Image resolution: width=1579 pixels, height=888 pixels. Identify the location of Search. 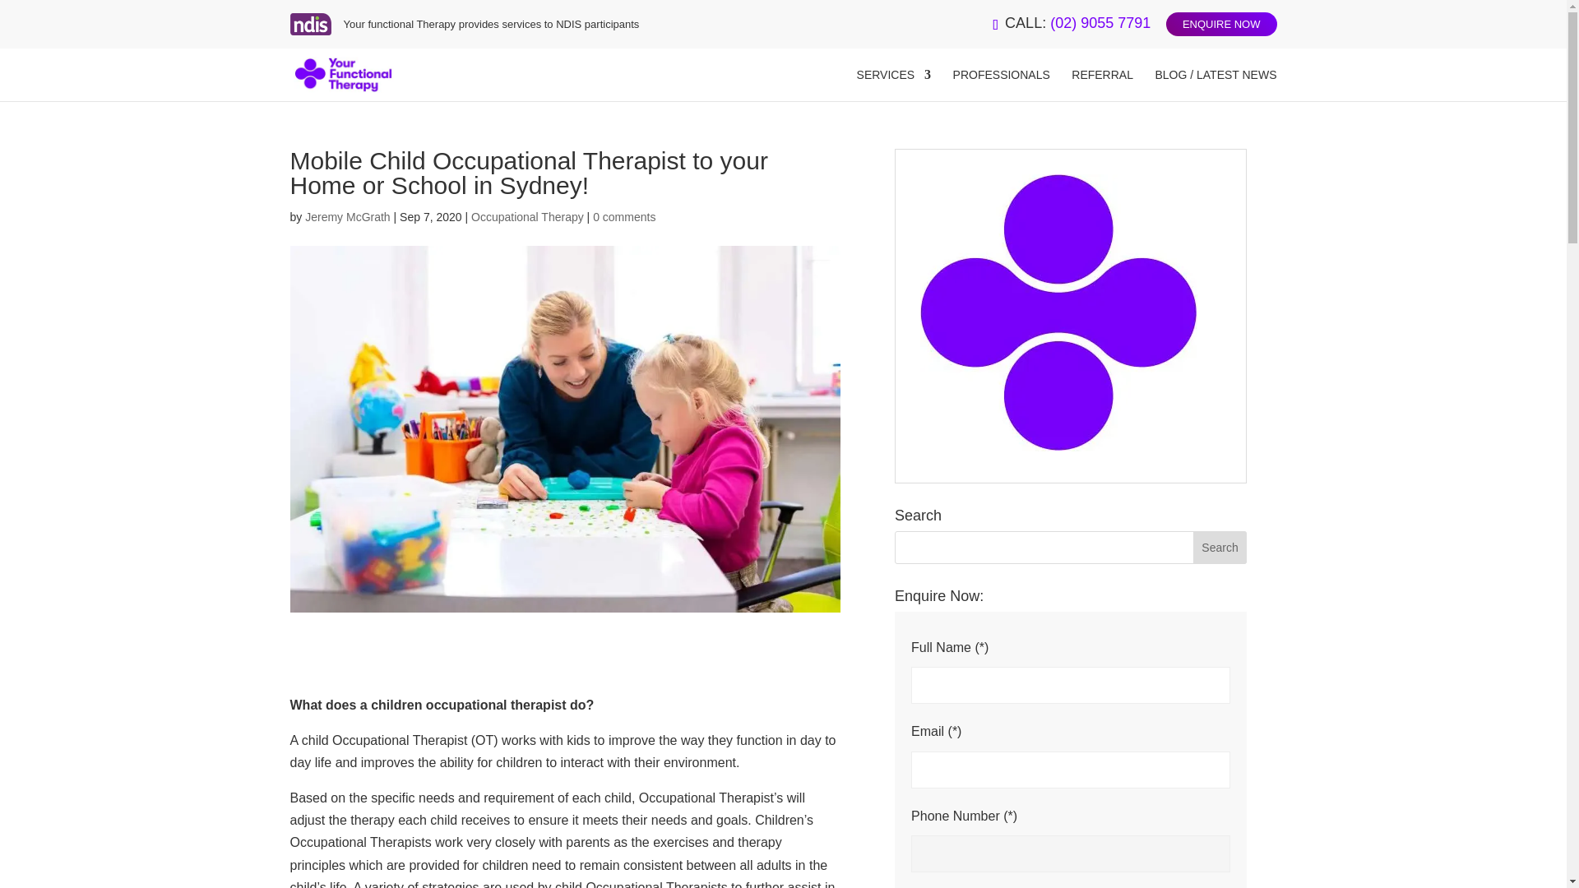
(1220, 547).